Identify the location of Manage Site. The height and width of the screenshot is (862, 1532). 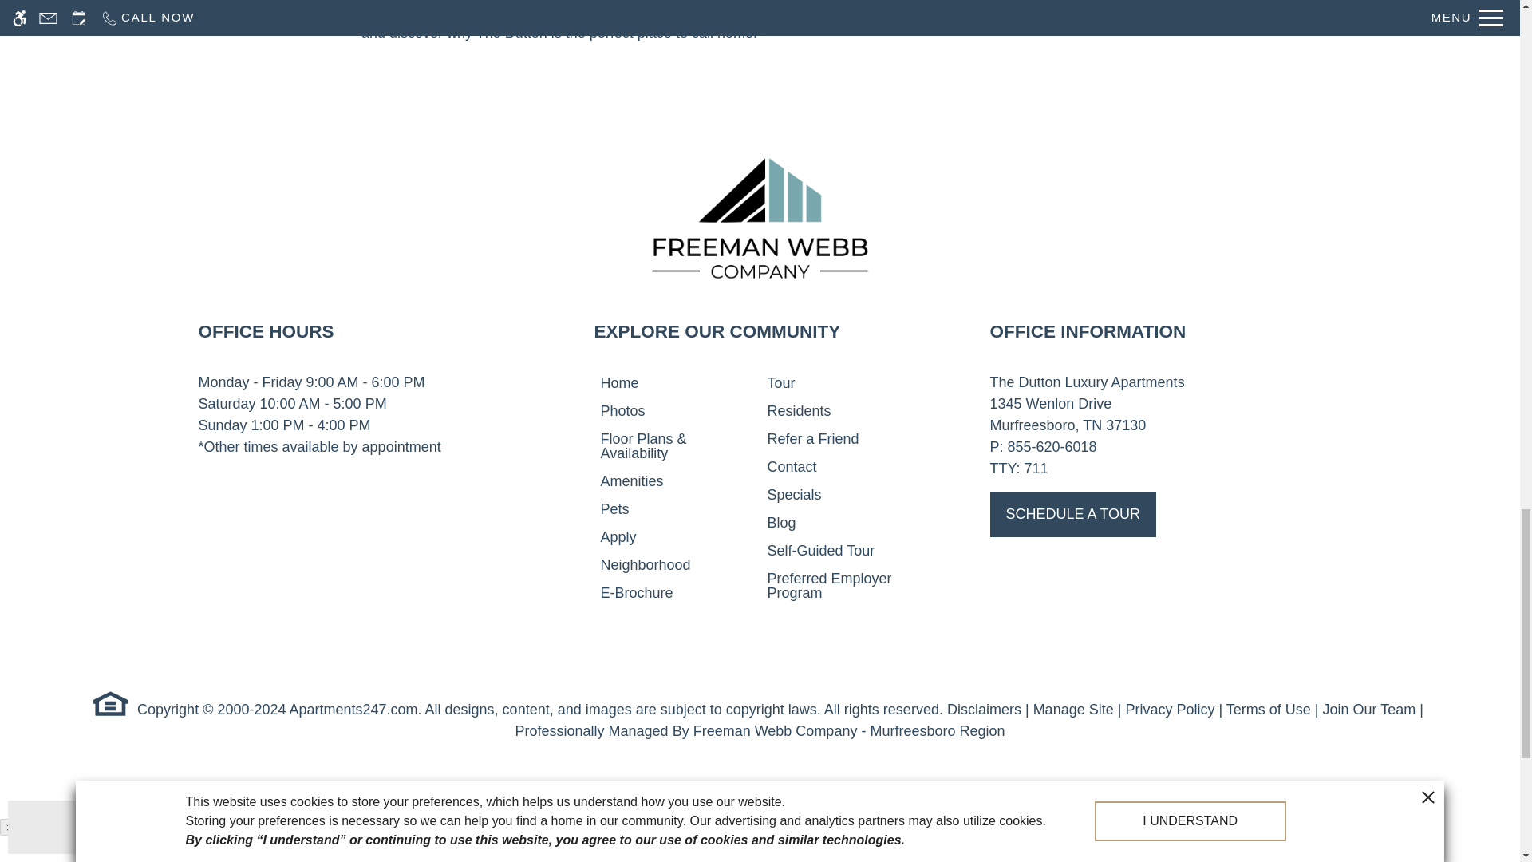
(1072, 710).